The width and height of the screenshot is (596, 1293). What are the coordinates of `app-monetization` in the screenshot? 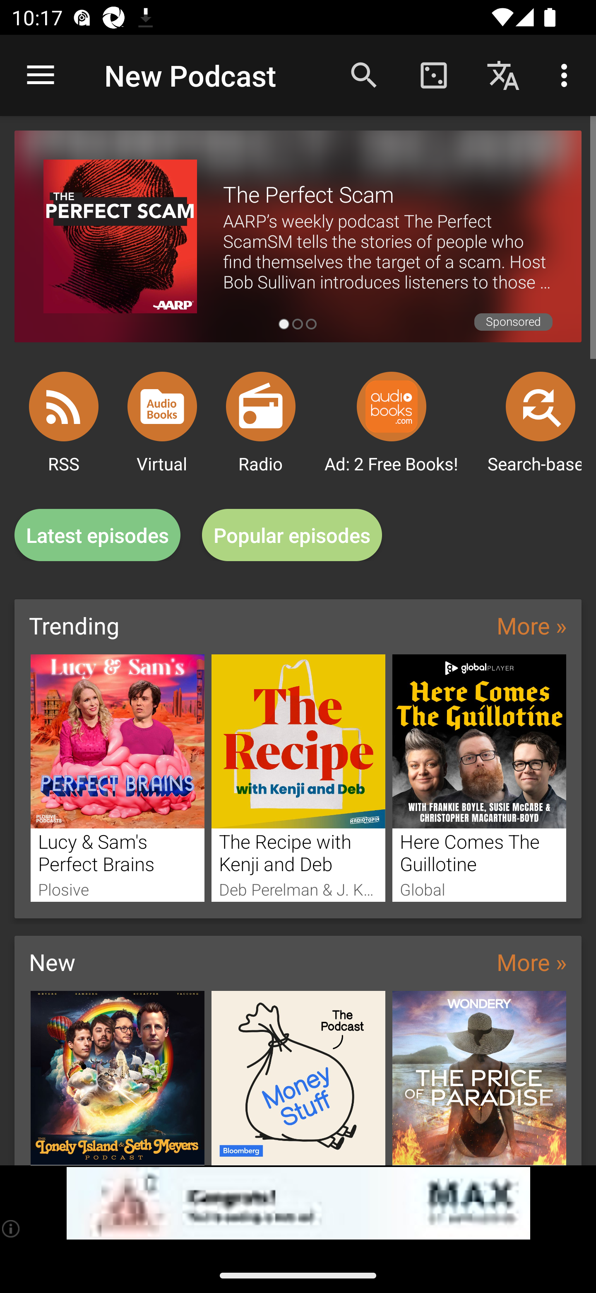 It's located at (298, 1203).